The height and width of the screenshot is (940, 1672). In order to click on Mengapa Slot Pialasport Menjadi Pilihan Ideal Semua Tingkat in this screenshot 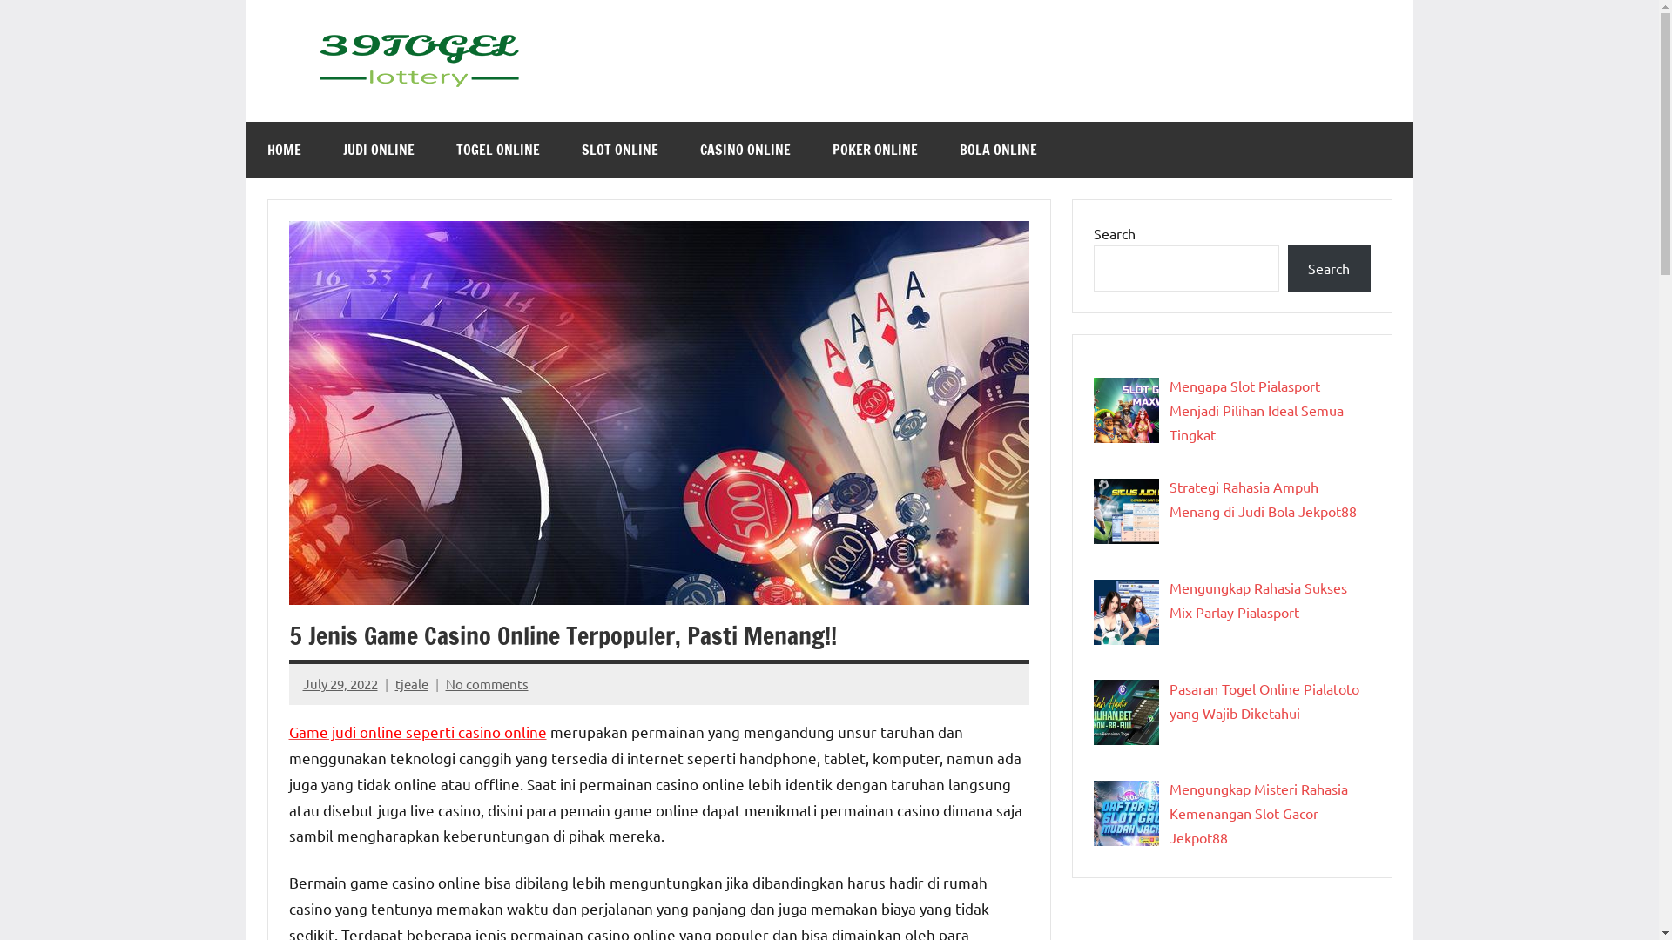, I will do `click(1256, 409)`.